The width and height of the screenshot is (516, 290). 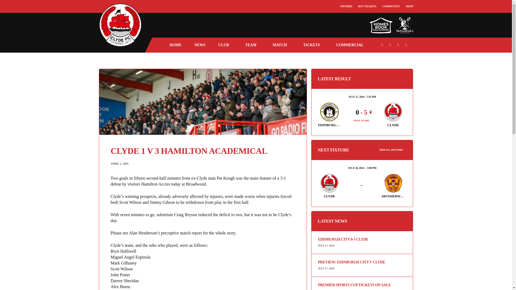 I want to click on CLUB, so click(x=225, y=45).